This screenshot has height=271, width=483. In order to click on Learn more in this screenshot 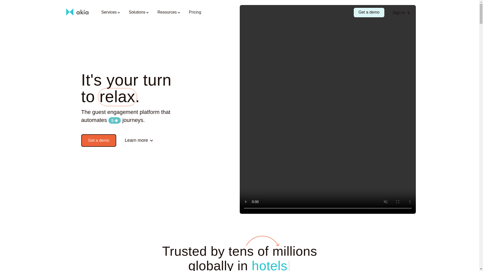, I will do `click(139, 141)`.